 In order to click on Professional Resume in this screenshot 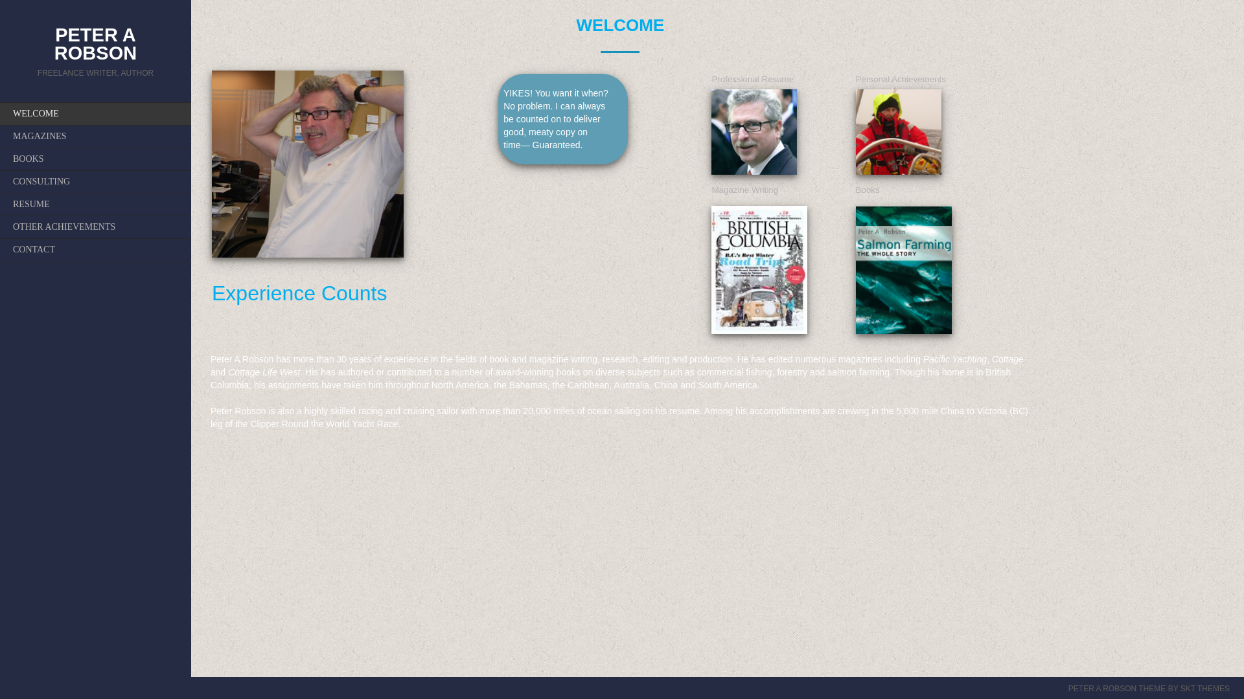, I will do `click(752, 79)`.